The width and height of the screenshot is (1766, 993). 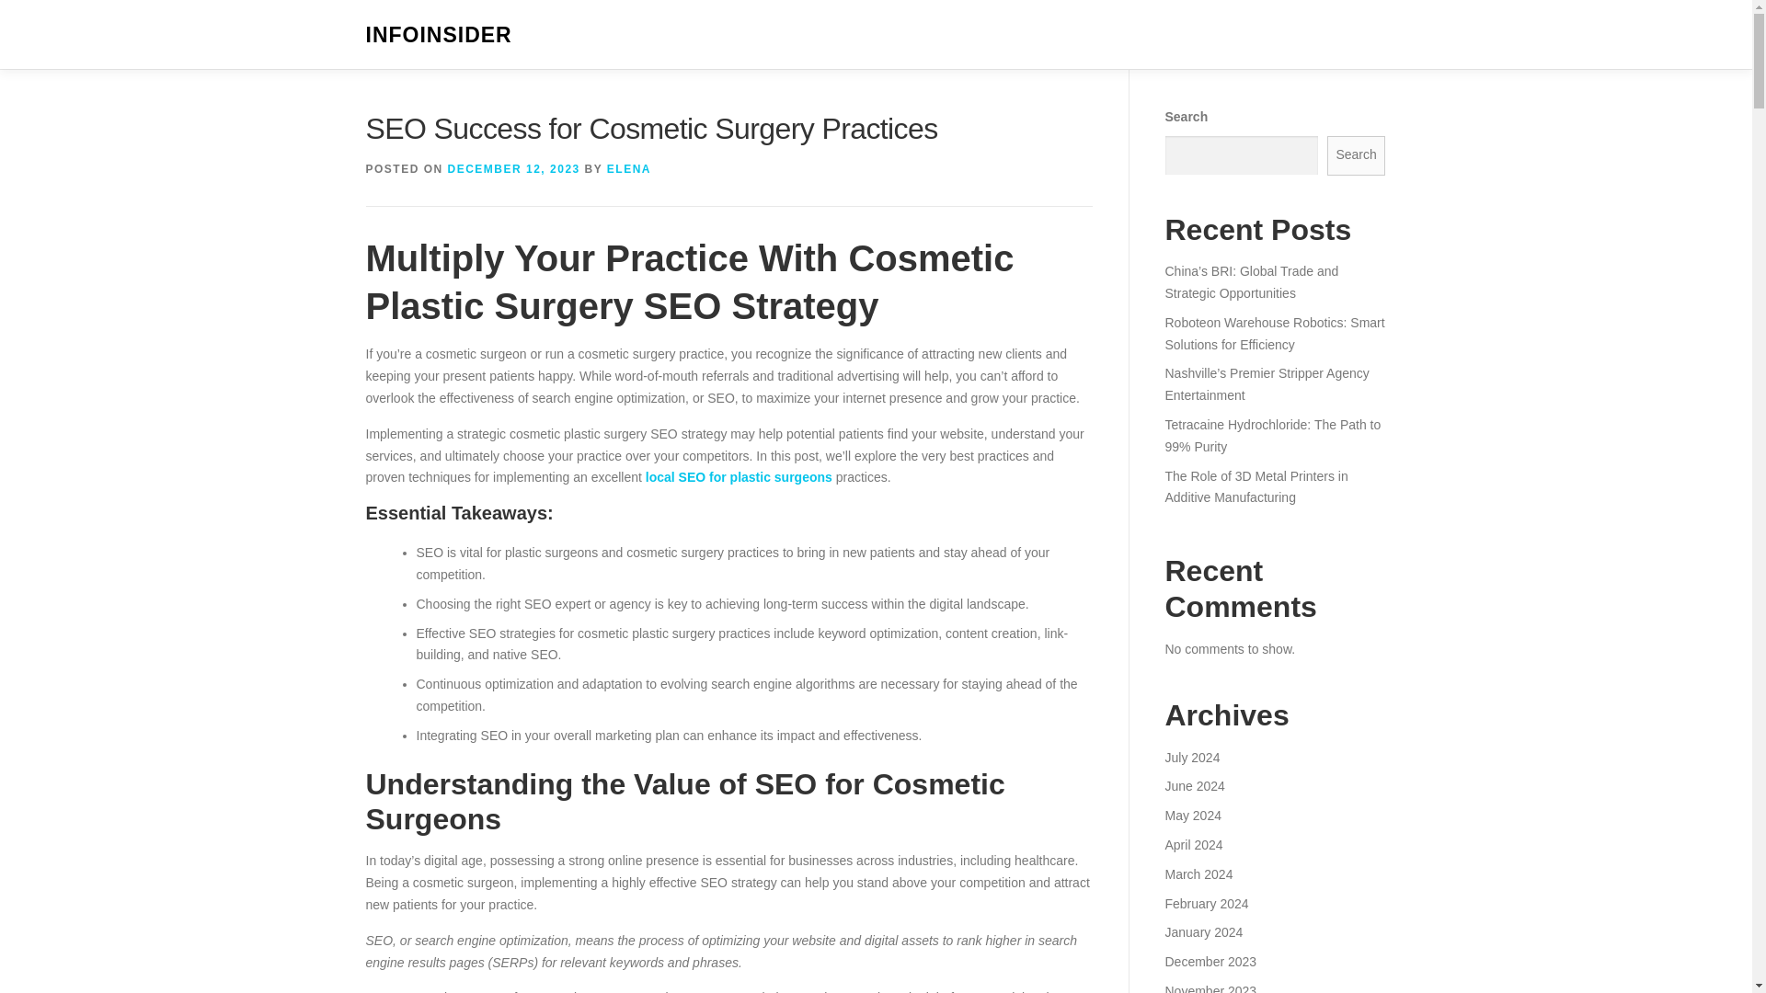 What do you see at coordinates (1192, 758) in the screenshot?
I see `July 2024` at bounding box center [1192, 758].